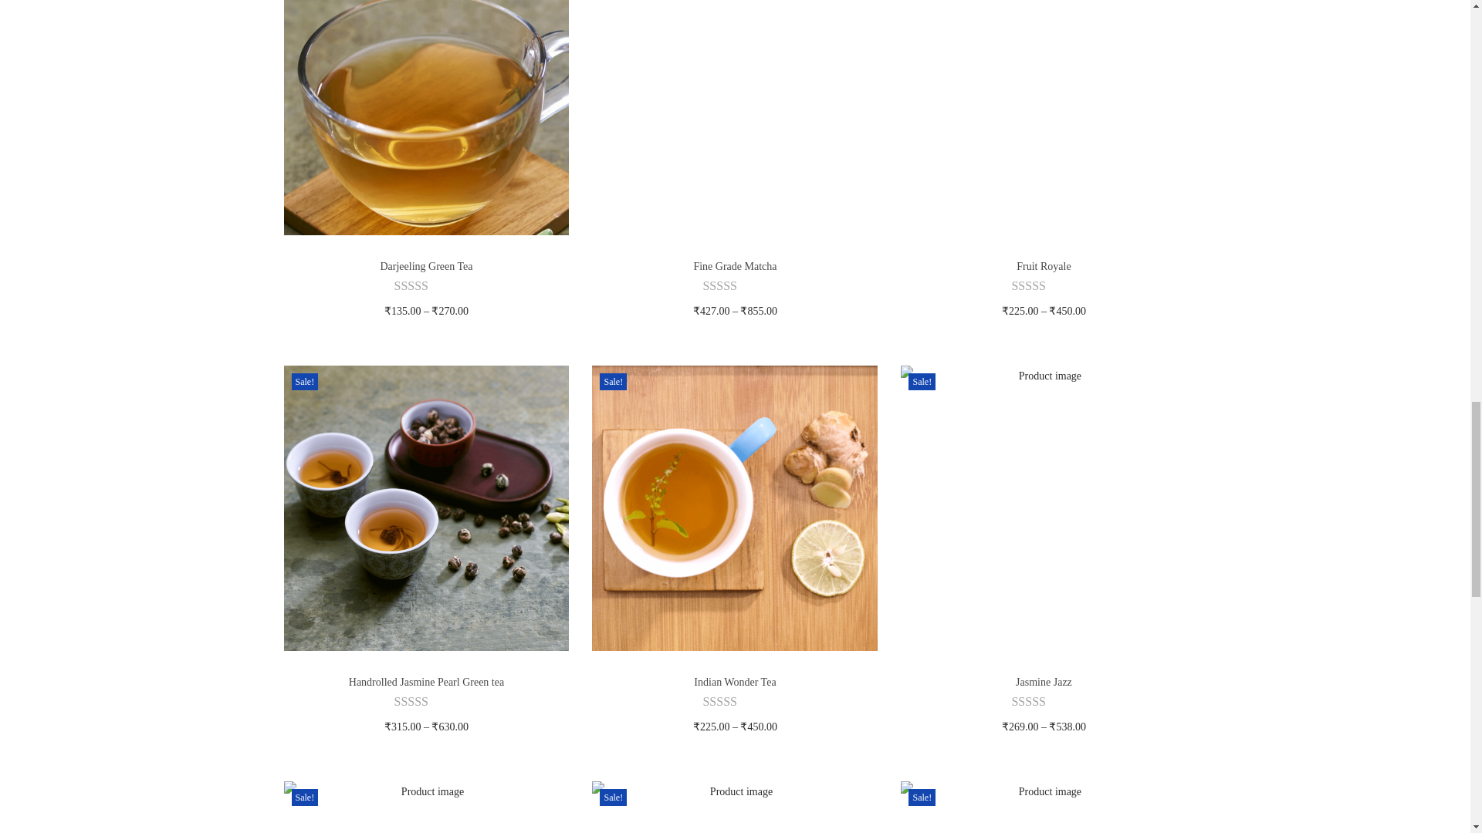 The height and width of the screenshot is (833, 1482). I want to click on Fruit Royale, so click(1044, 267).